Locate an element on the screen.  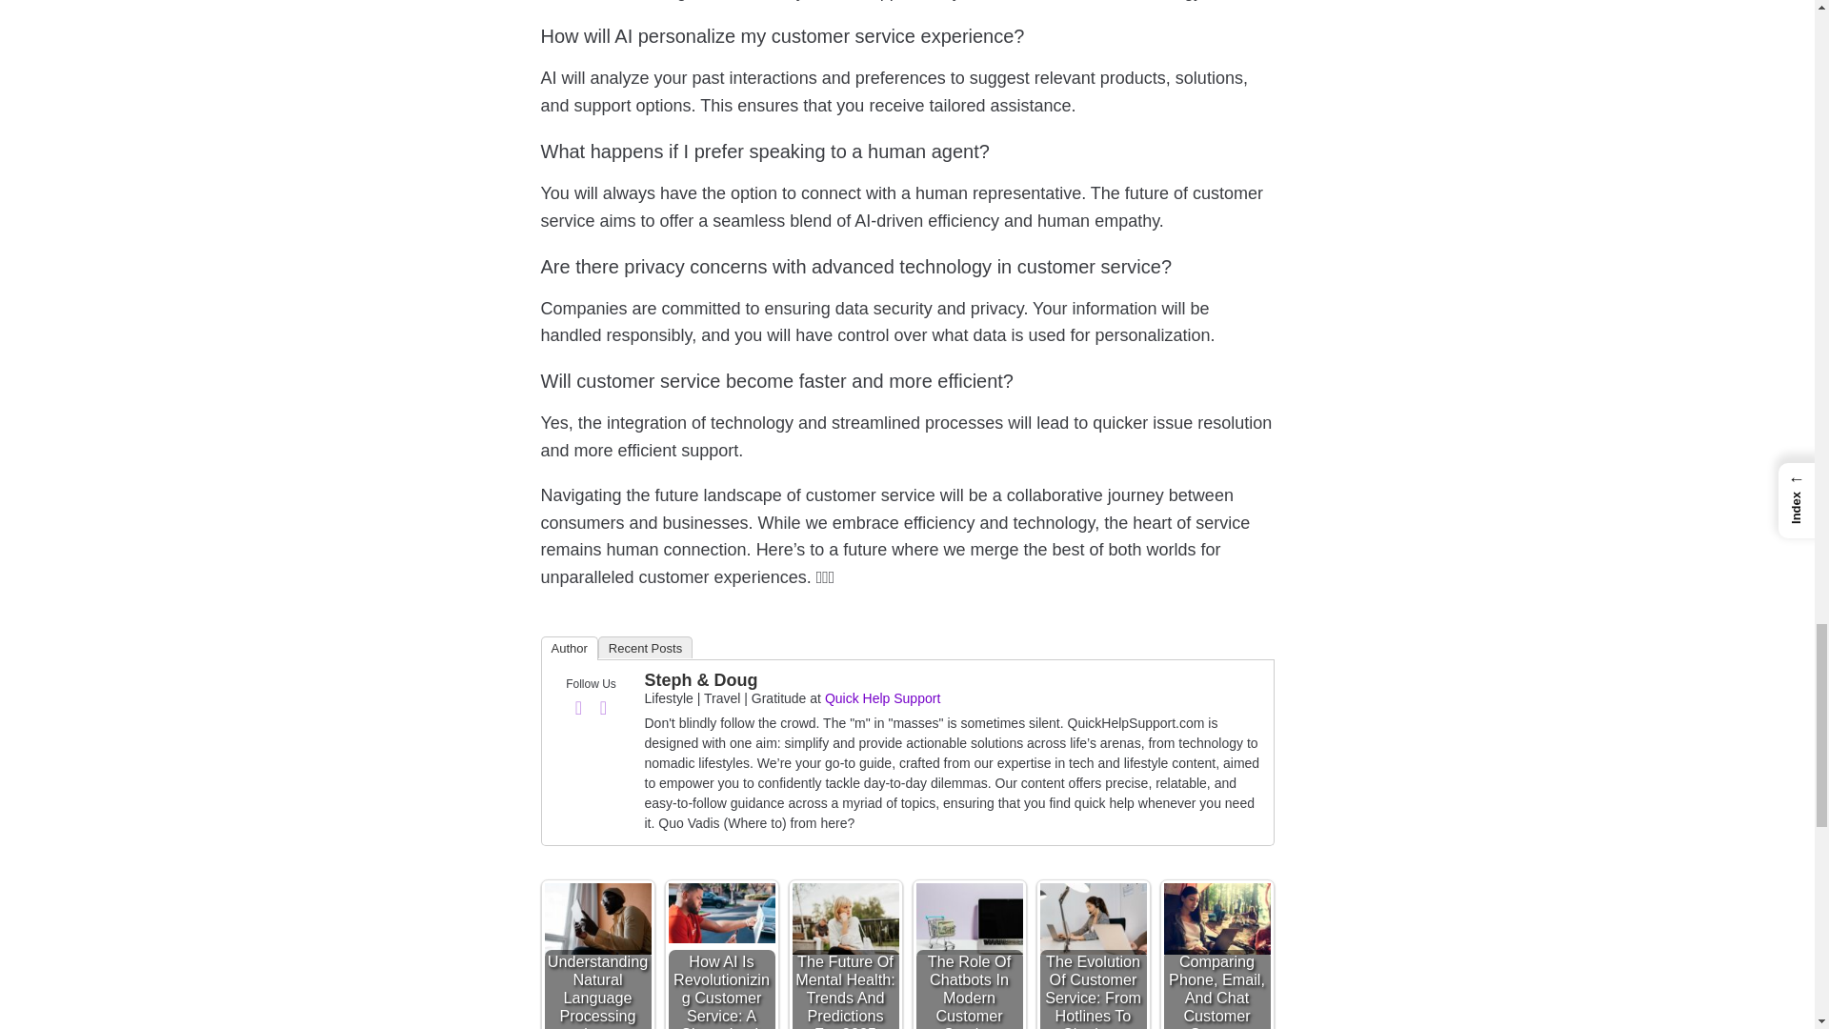
Twitter is located at coordinates (604, 707).